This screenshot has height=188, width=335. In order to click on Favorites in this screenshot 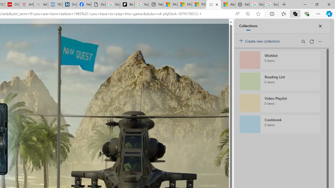, I will do `click(283, 14)`.